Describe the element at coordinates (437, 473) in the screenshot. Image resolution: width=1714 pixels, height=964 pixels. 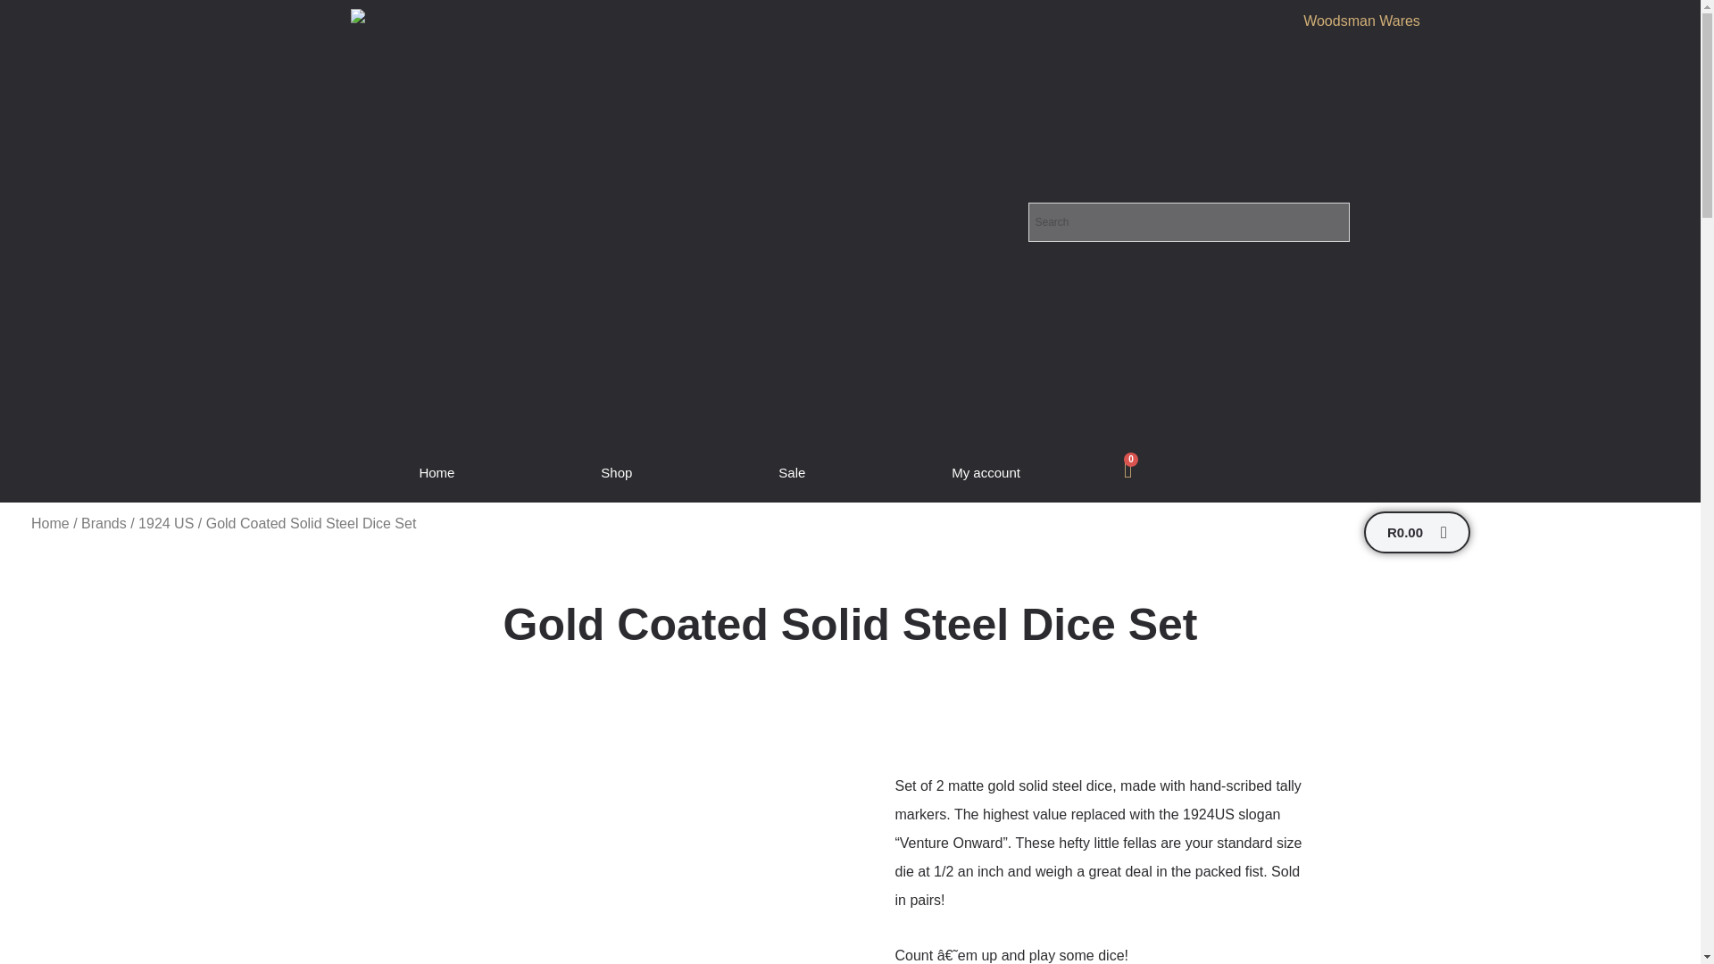
I see `Home` at that location.